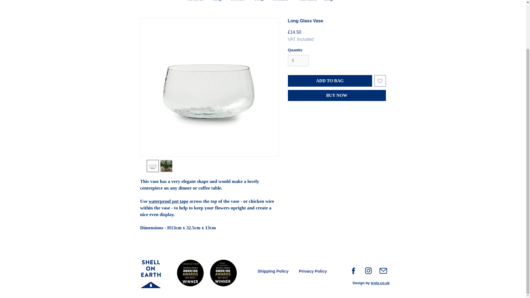 The height and width of the screenshot is (298, 530). Describe the element at coordinates (282, 3) in the screenshot. I see `Stockists` at that location.